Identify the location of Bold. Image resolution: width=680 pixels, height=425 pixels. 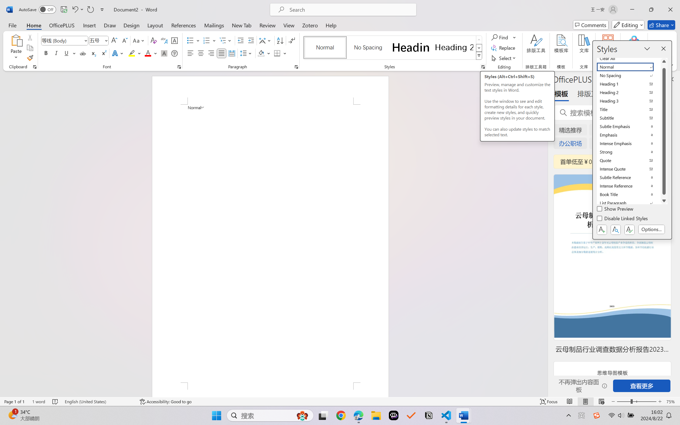
(46, 53).